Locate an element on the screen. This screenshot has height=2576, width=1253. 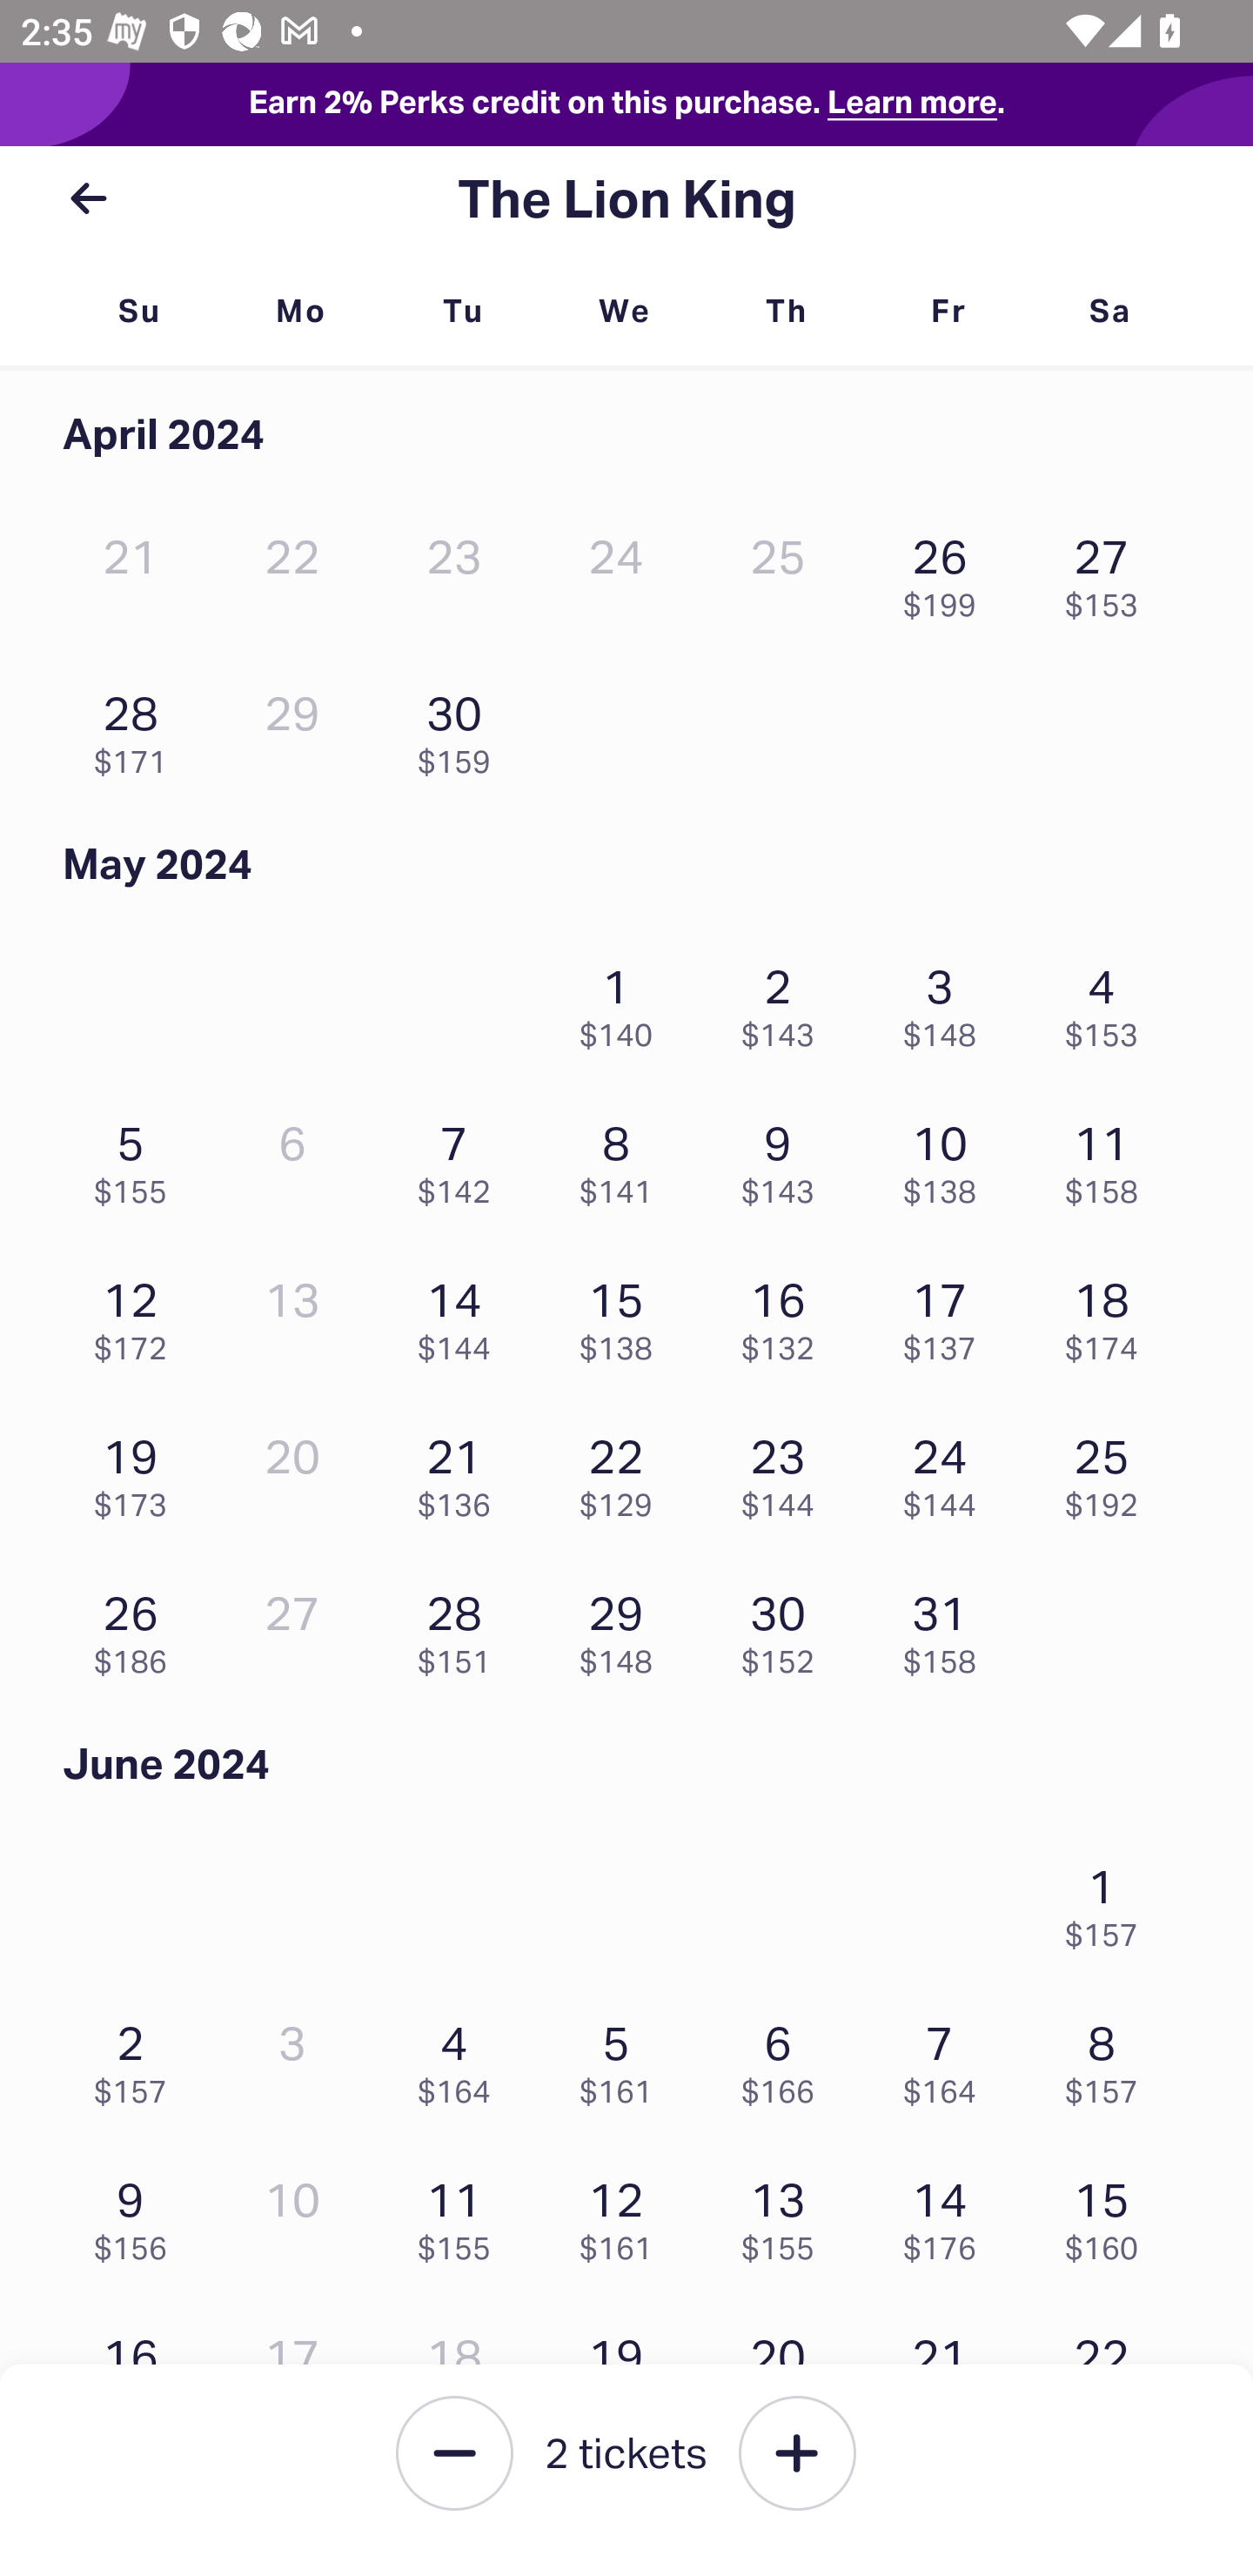
17 $137 is located at coordinates (948, 1314).